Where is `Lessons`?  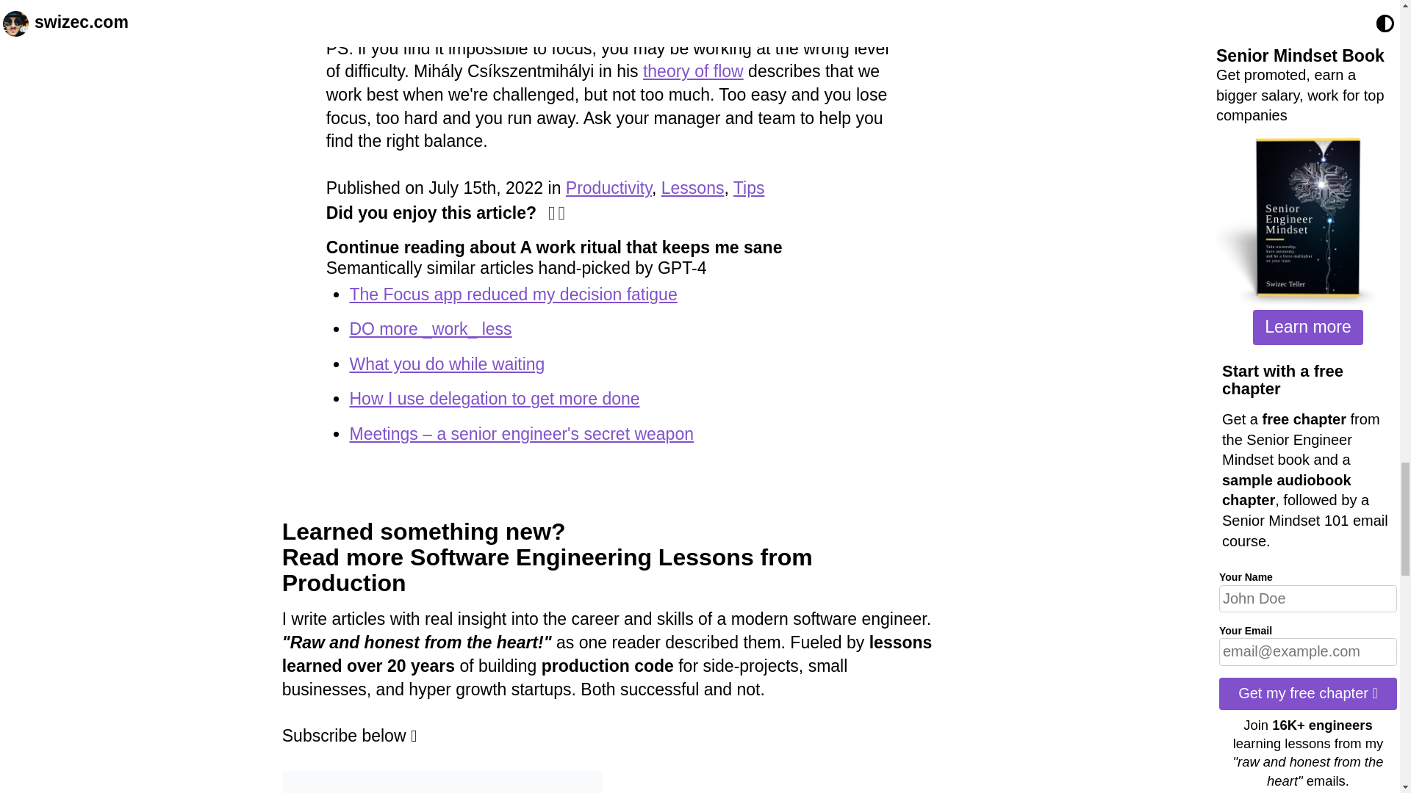 Lessons is located at coordinates (693, 188).